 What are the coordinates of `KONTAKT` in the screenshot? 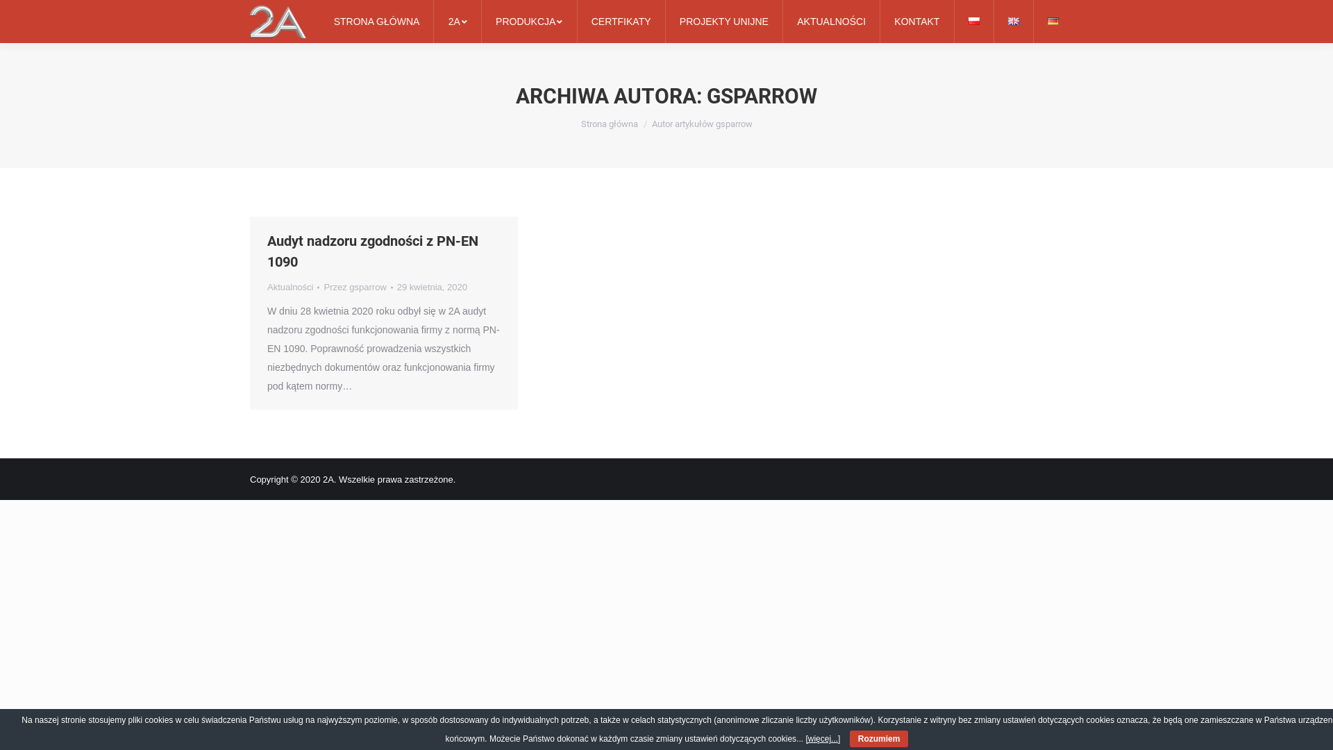 It's located at (916, 22).